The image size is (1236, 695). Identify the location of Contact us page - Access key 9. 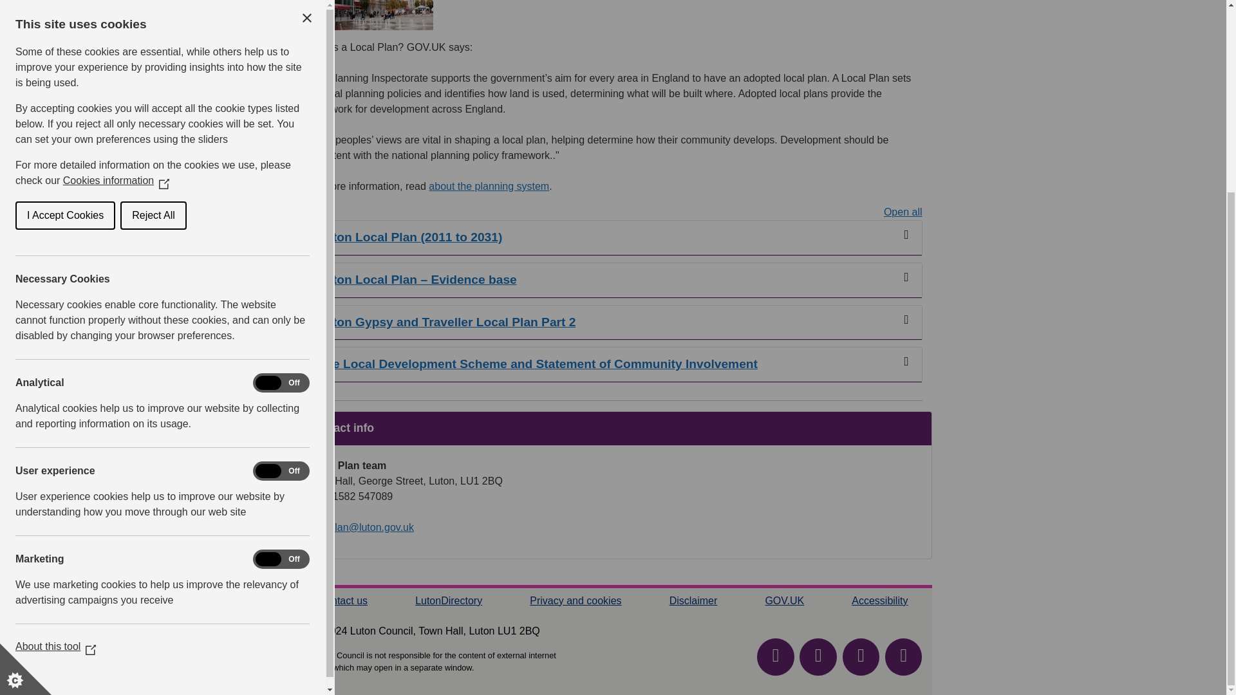
(342, 600).